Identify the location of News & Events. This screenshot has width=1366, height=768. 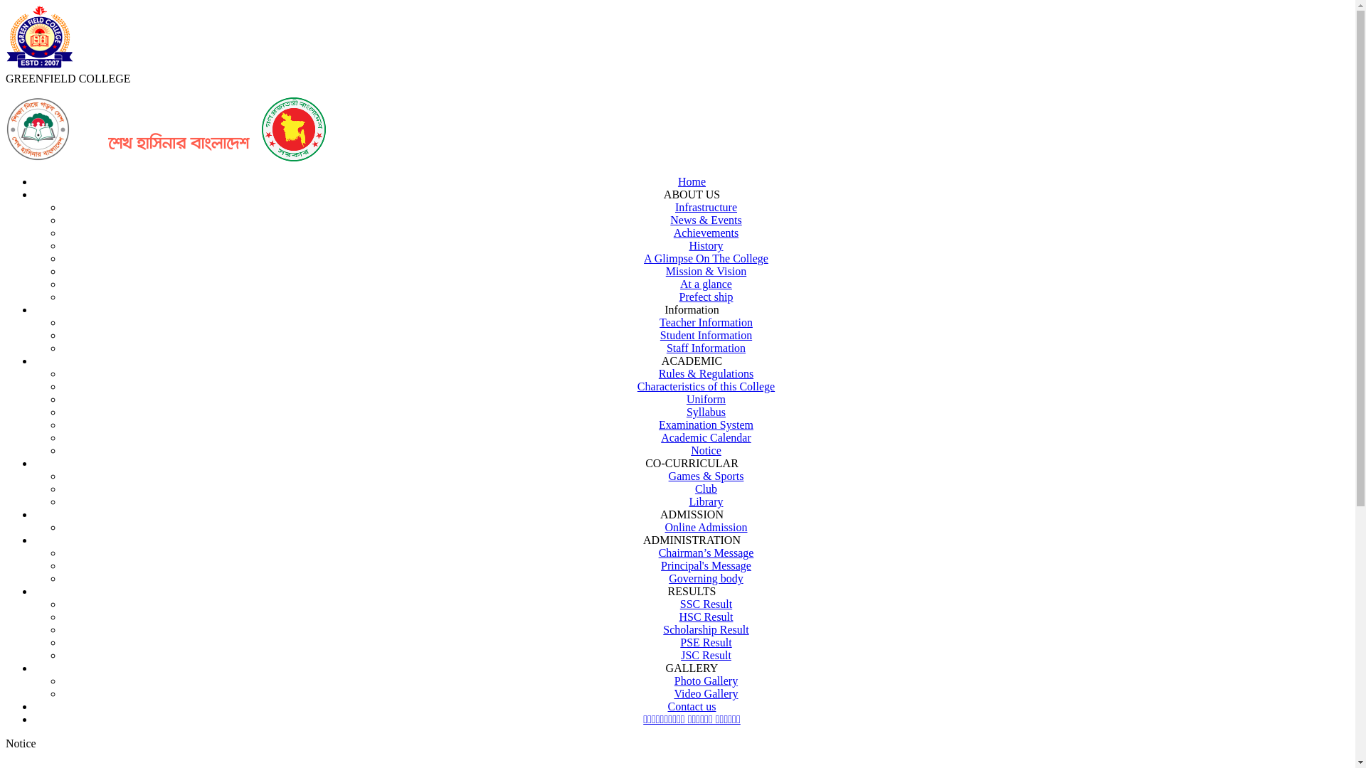
(706, 220).